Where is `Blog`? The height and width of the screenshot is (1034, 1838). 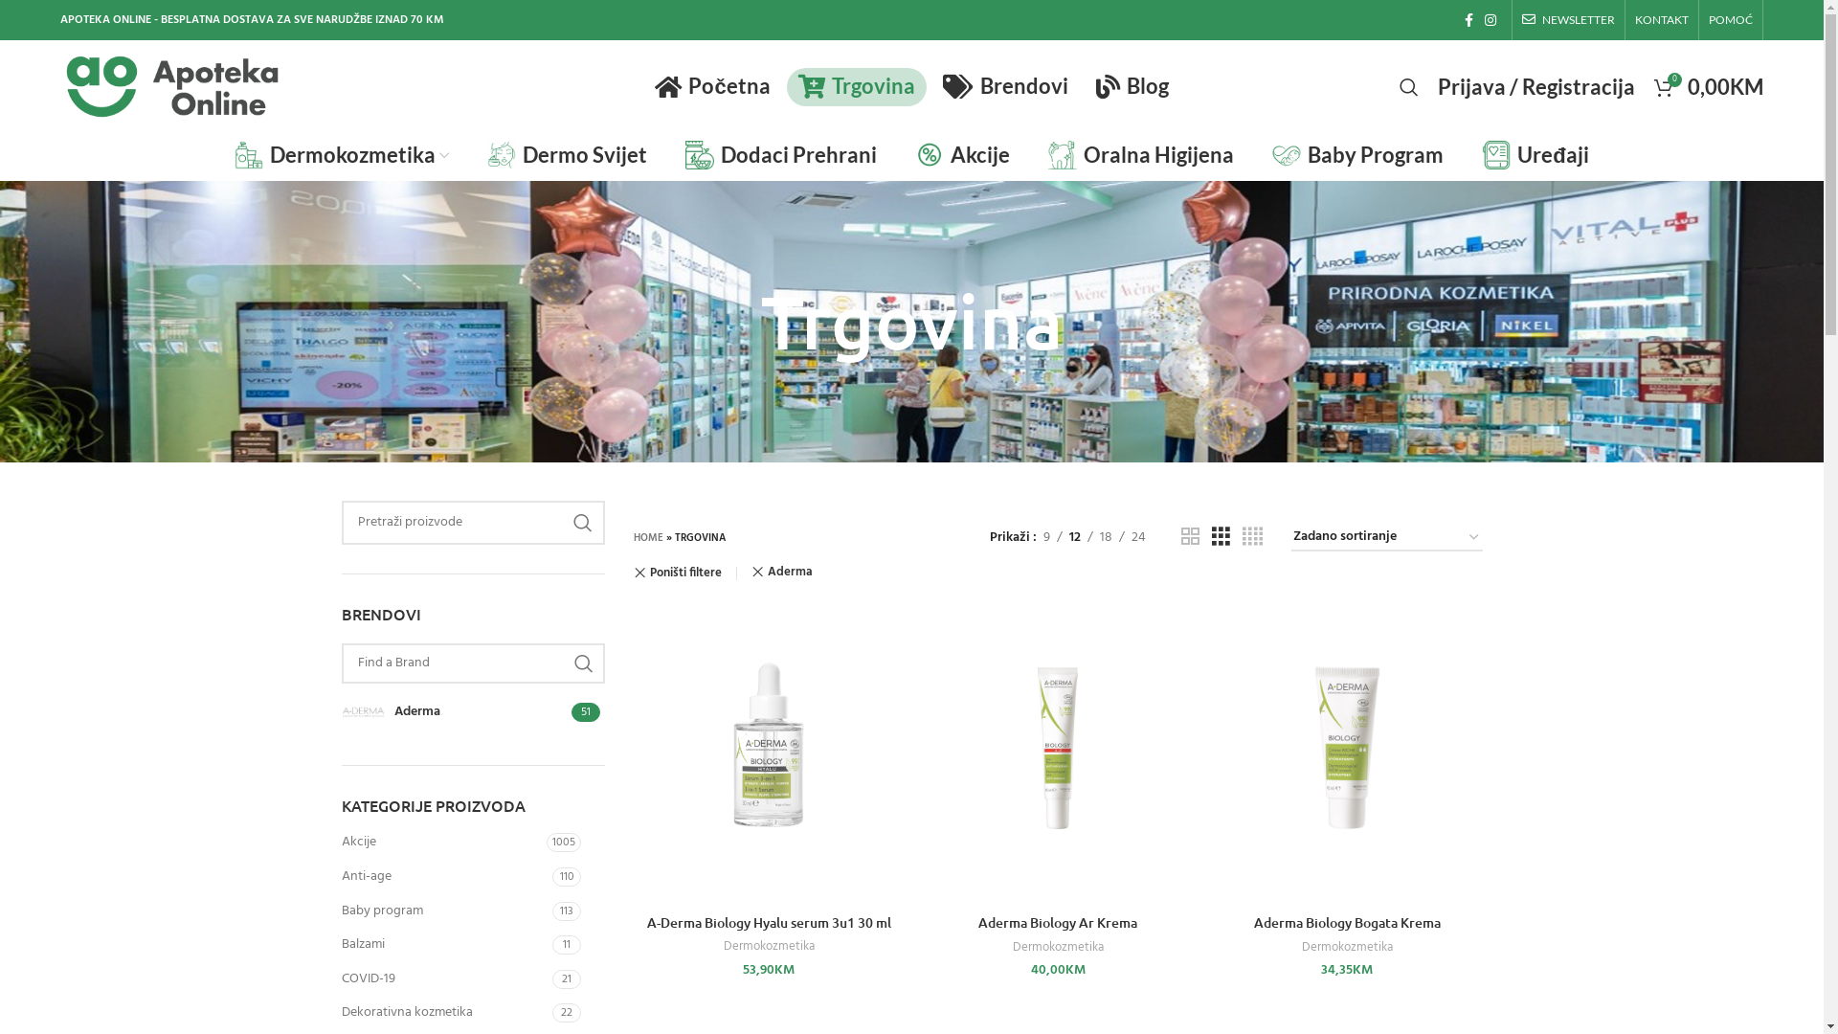 Blog is located at coordinates (1132, 86).